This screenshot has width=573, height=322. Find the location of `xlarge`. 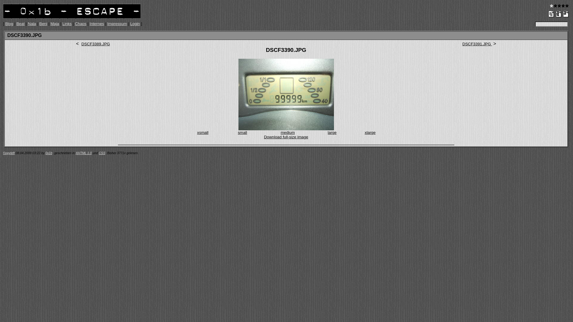

xlarge is located at coordinates (370, 132).